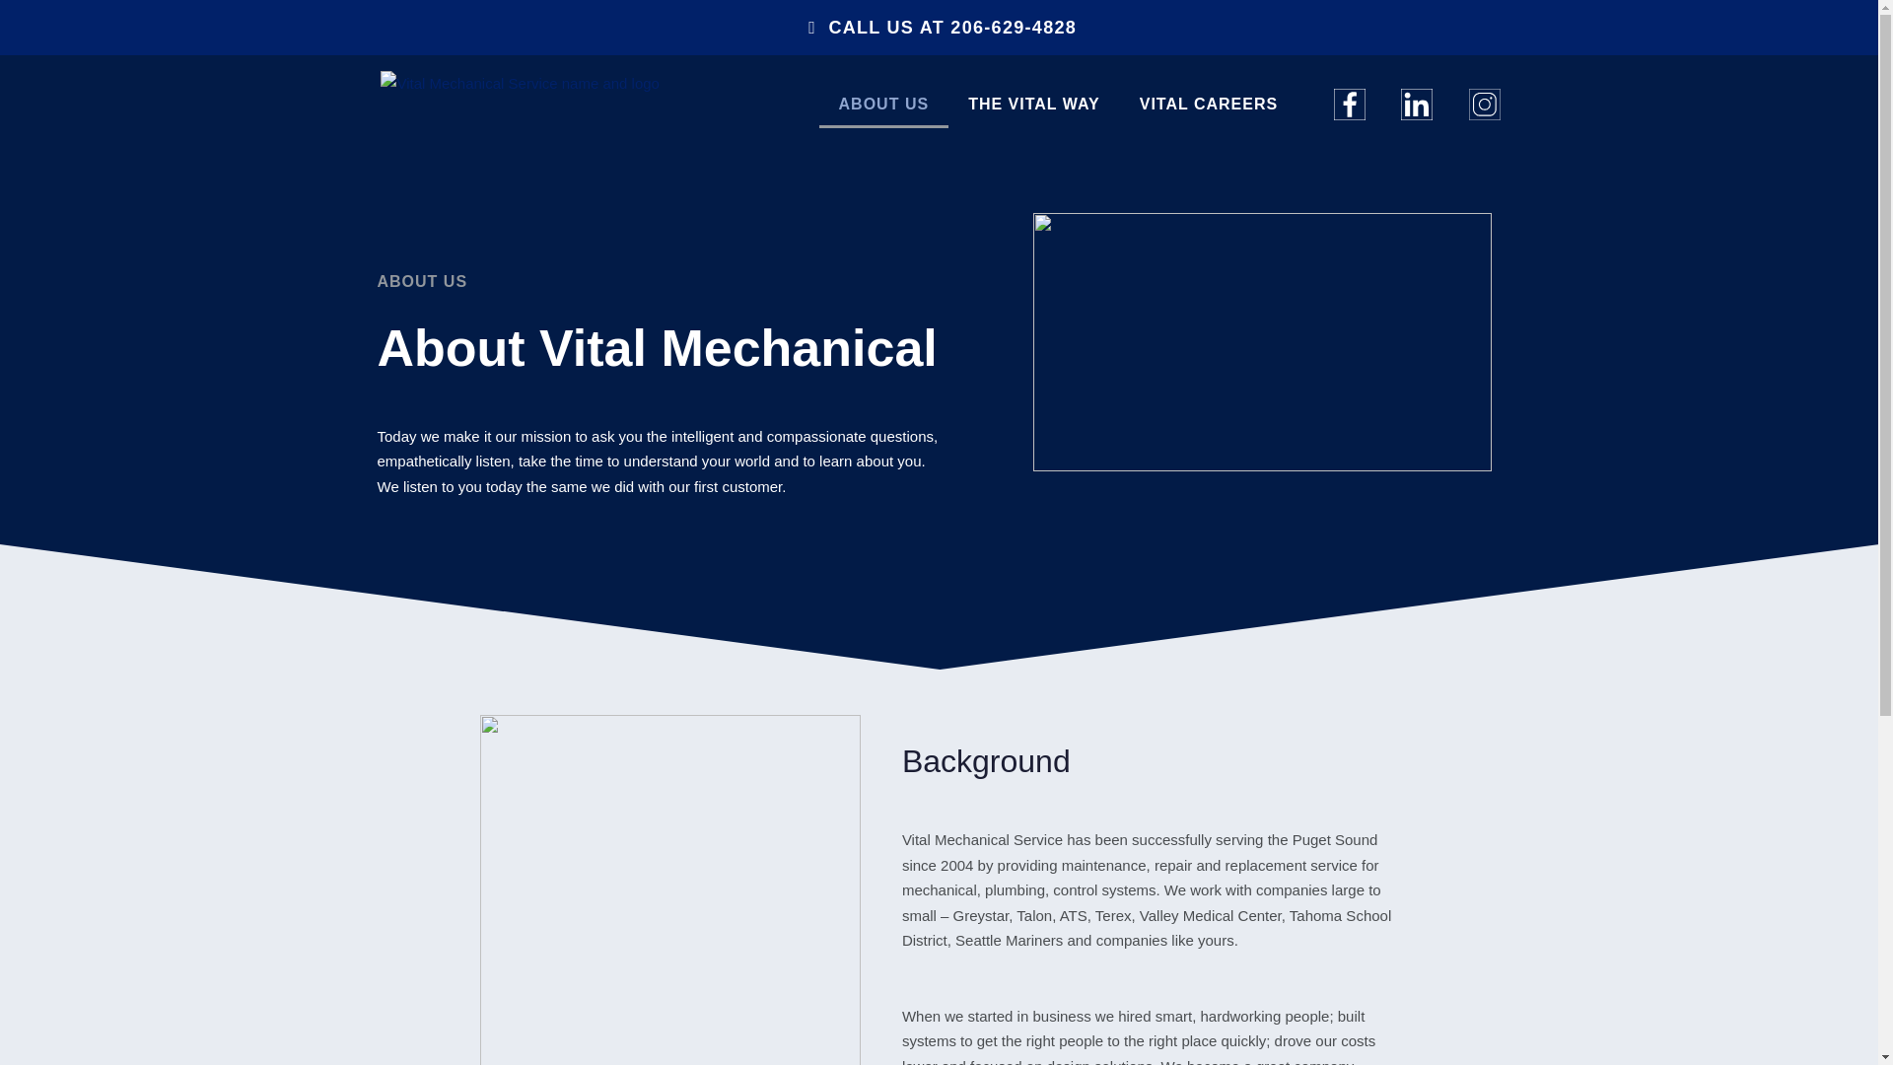  Describe the element at coordinates (884, 105) in the screenshot. I see `ABOUT US` at that location.